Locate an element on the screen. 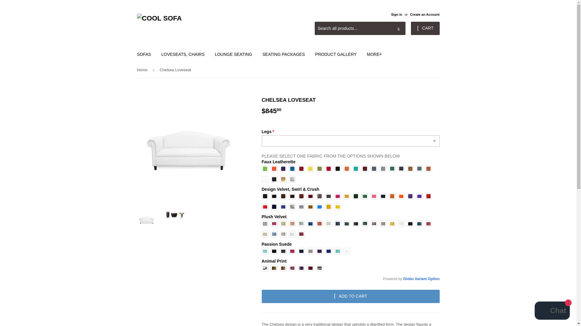 This screenshot has height=326, width=581. Globo Variant Option is located at coordinates (421, 279).